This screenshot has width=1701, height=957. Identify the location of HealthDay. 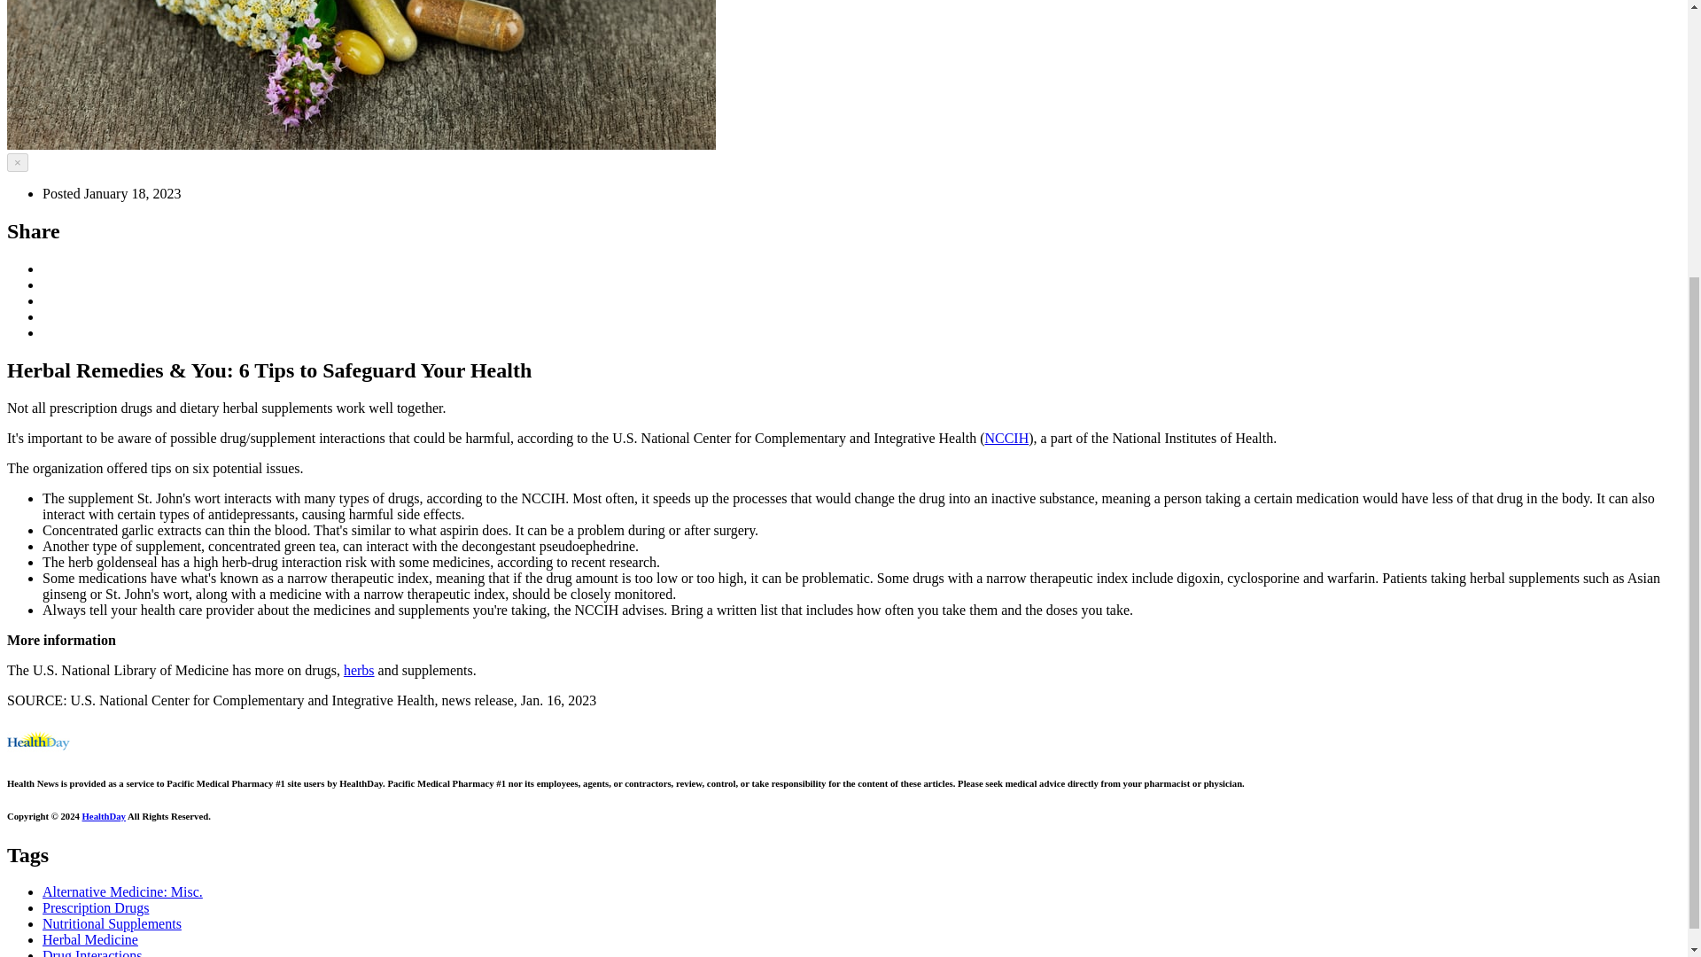
(104, 815).